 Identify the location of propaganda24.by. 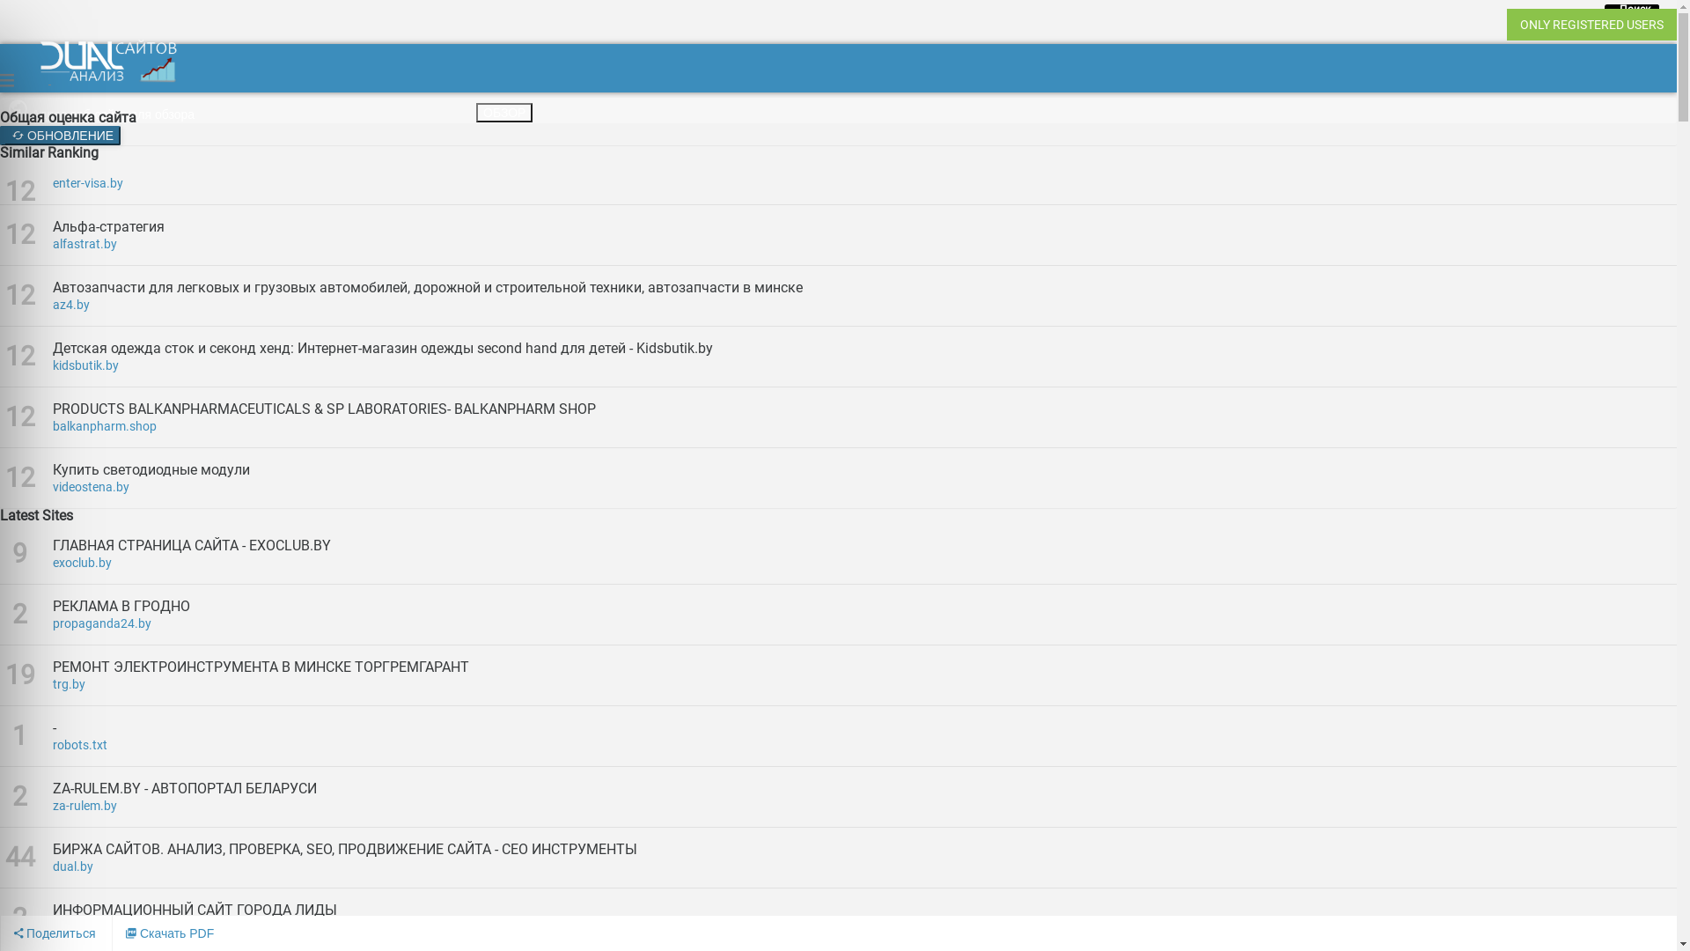
(864, 623).